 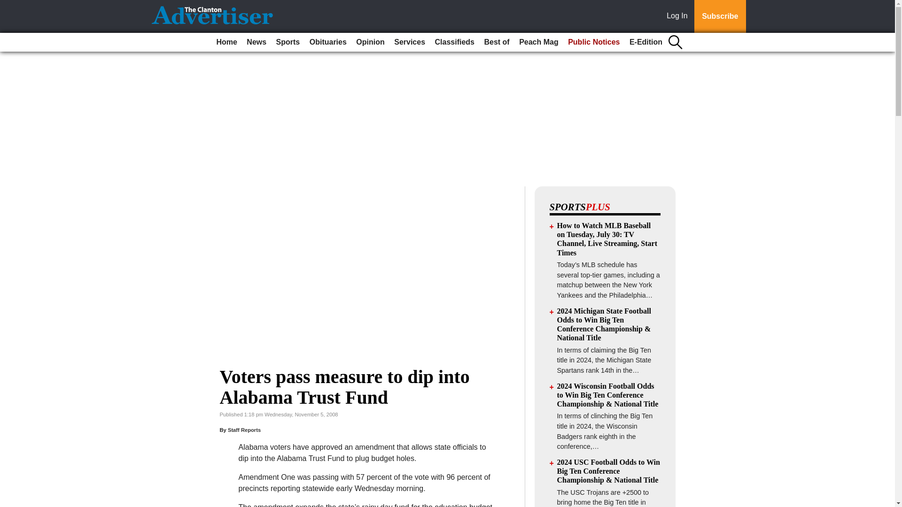 What do you see at coordinates (226, 42) in the screenshot?
I see `Home` at bounding box center [226, 42].